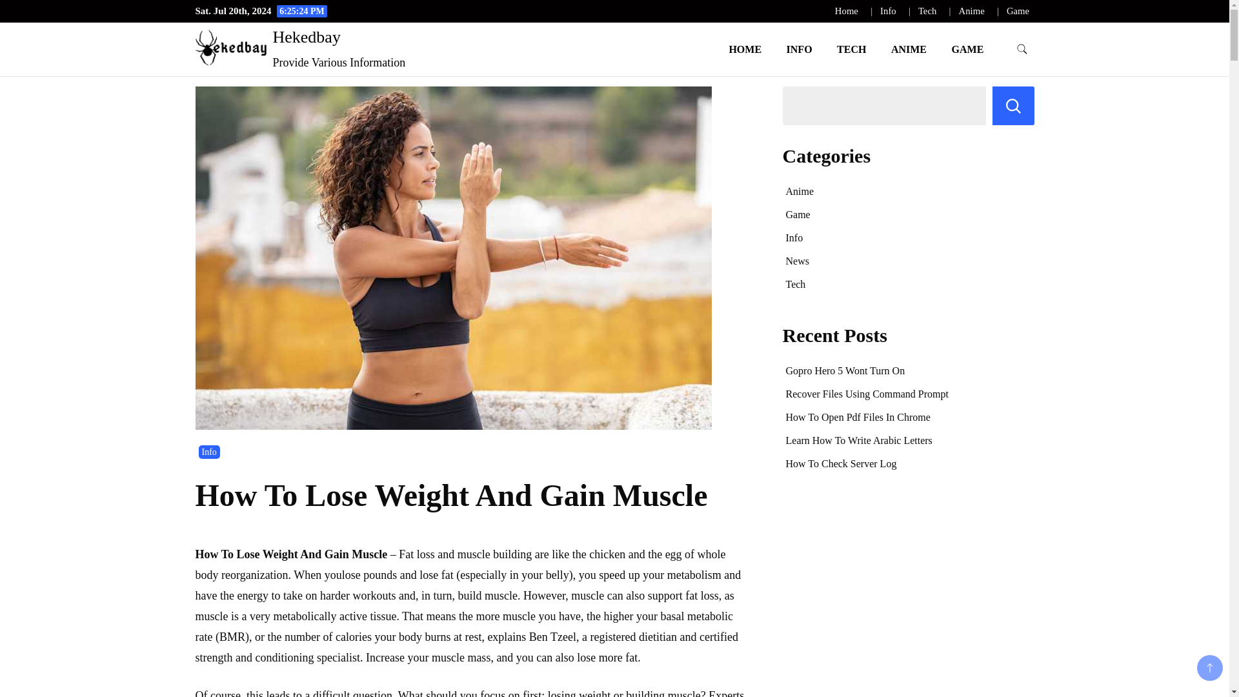 This screenshot has width=1239, height=697. Describe the element at coordinates (799, 49) in the screenshot. I see `INFO` at that location.